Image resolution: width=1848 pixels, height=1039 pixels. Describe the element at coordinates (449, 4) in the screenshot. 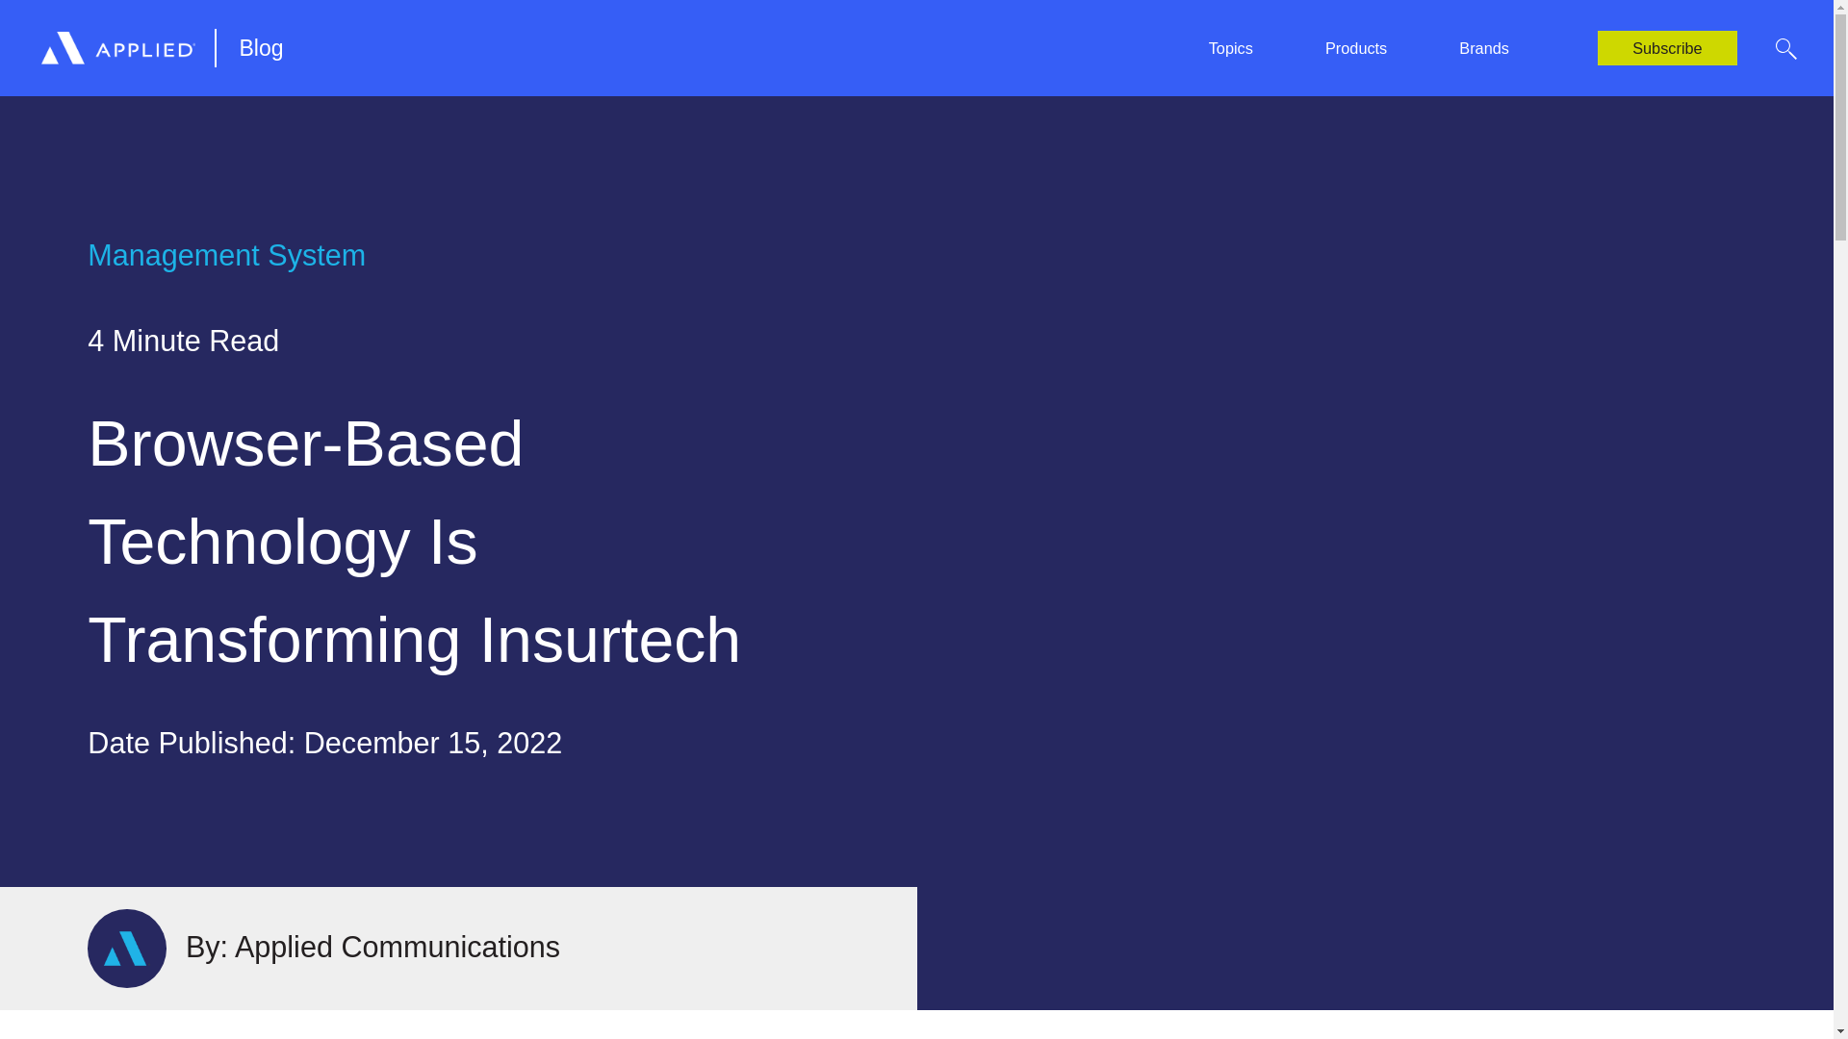

I see `Applied Epic for Salesforce` at that location.